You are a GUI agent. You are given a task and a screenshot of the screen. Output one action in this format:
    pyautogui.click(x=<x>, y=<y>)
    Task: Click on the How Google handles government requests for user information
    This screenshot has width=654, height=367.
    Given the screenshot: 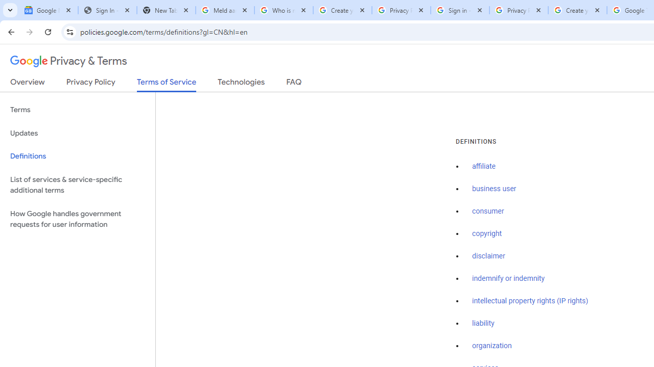 What is the action you would take?
    pyautogui.click(x=78, y=219)
    